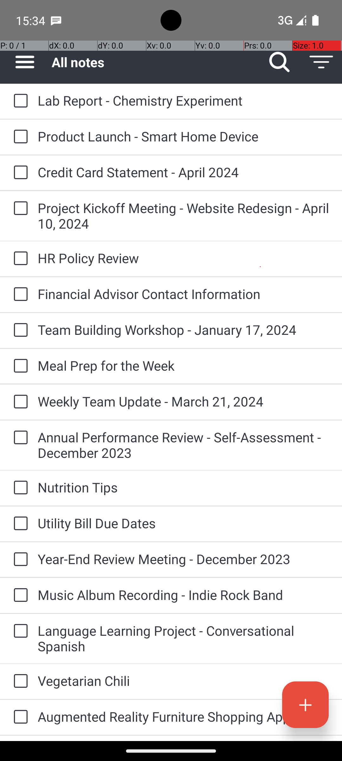 The width and height of the screenshot is (342, 761). Describe the element at coordinates (19, 681) in the screenshot. I see `to-do: Vegetarian Chili` at that location.